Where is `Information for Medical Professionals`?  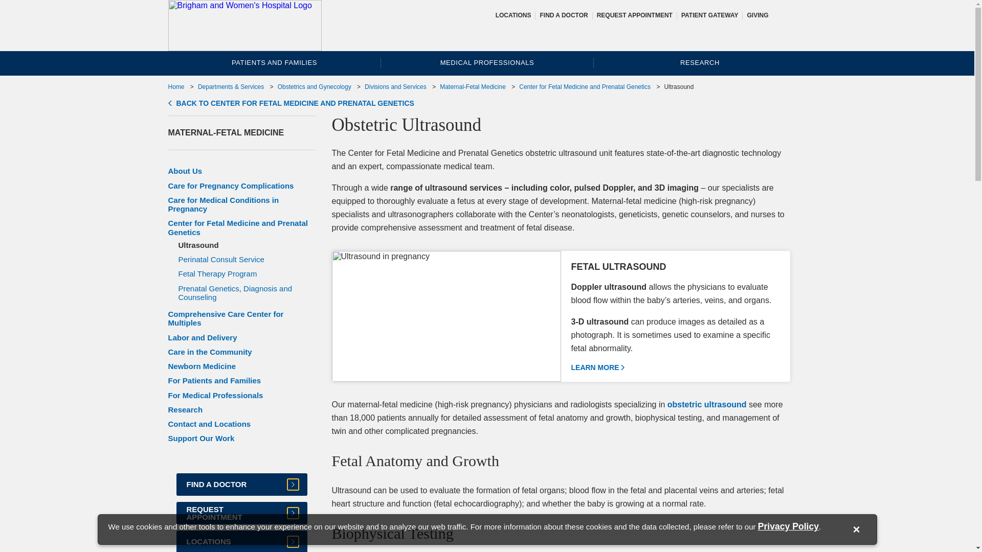
Information for Medical Professionals is located at coordinates (487, 63).